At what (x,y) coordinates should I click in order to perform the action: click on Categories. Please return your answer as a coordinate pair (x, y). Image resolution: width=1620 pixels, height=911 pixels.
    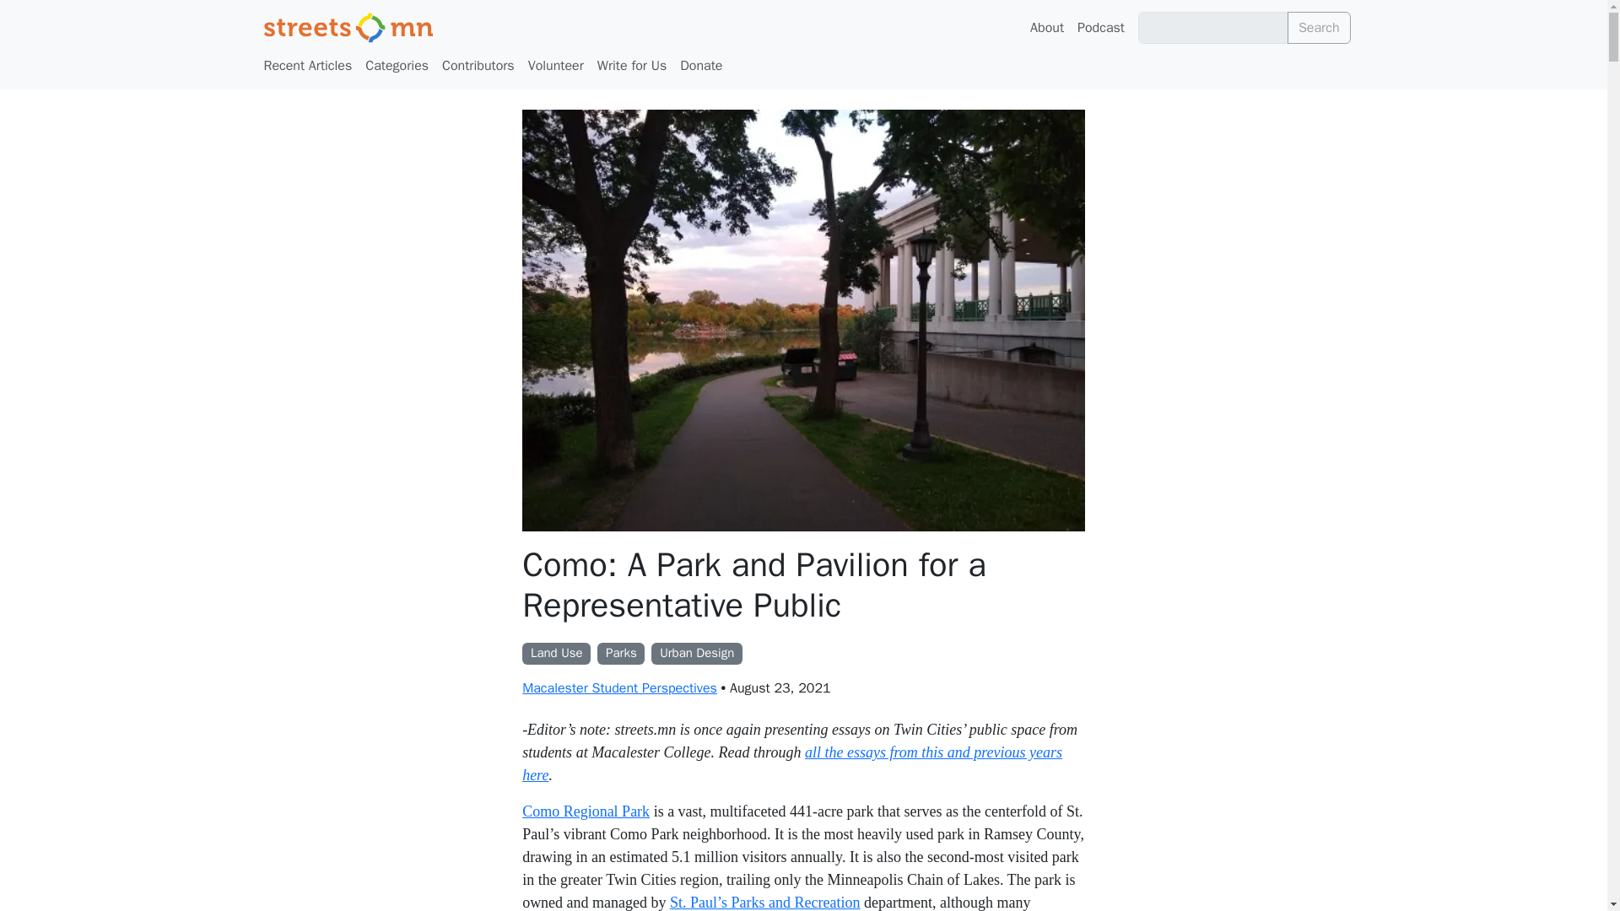
    Looking at the image, I should click on (397, 66).